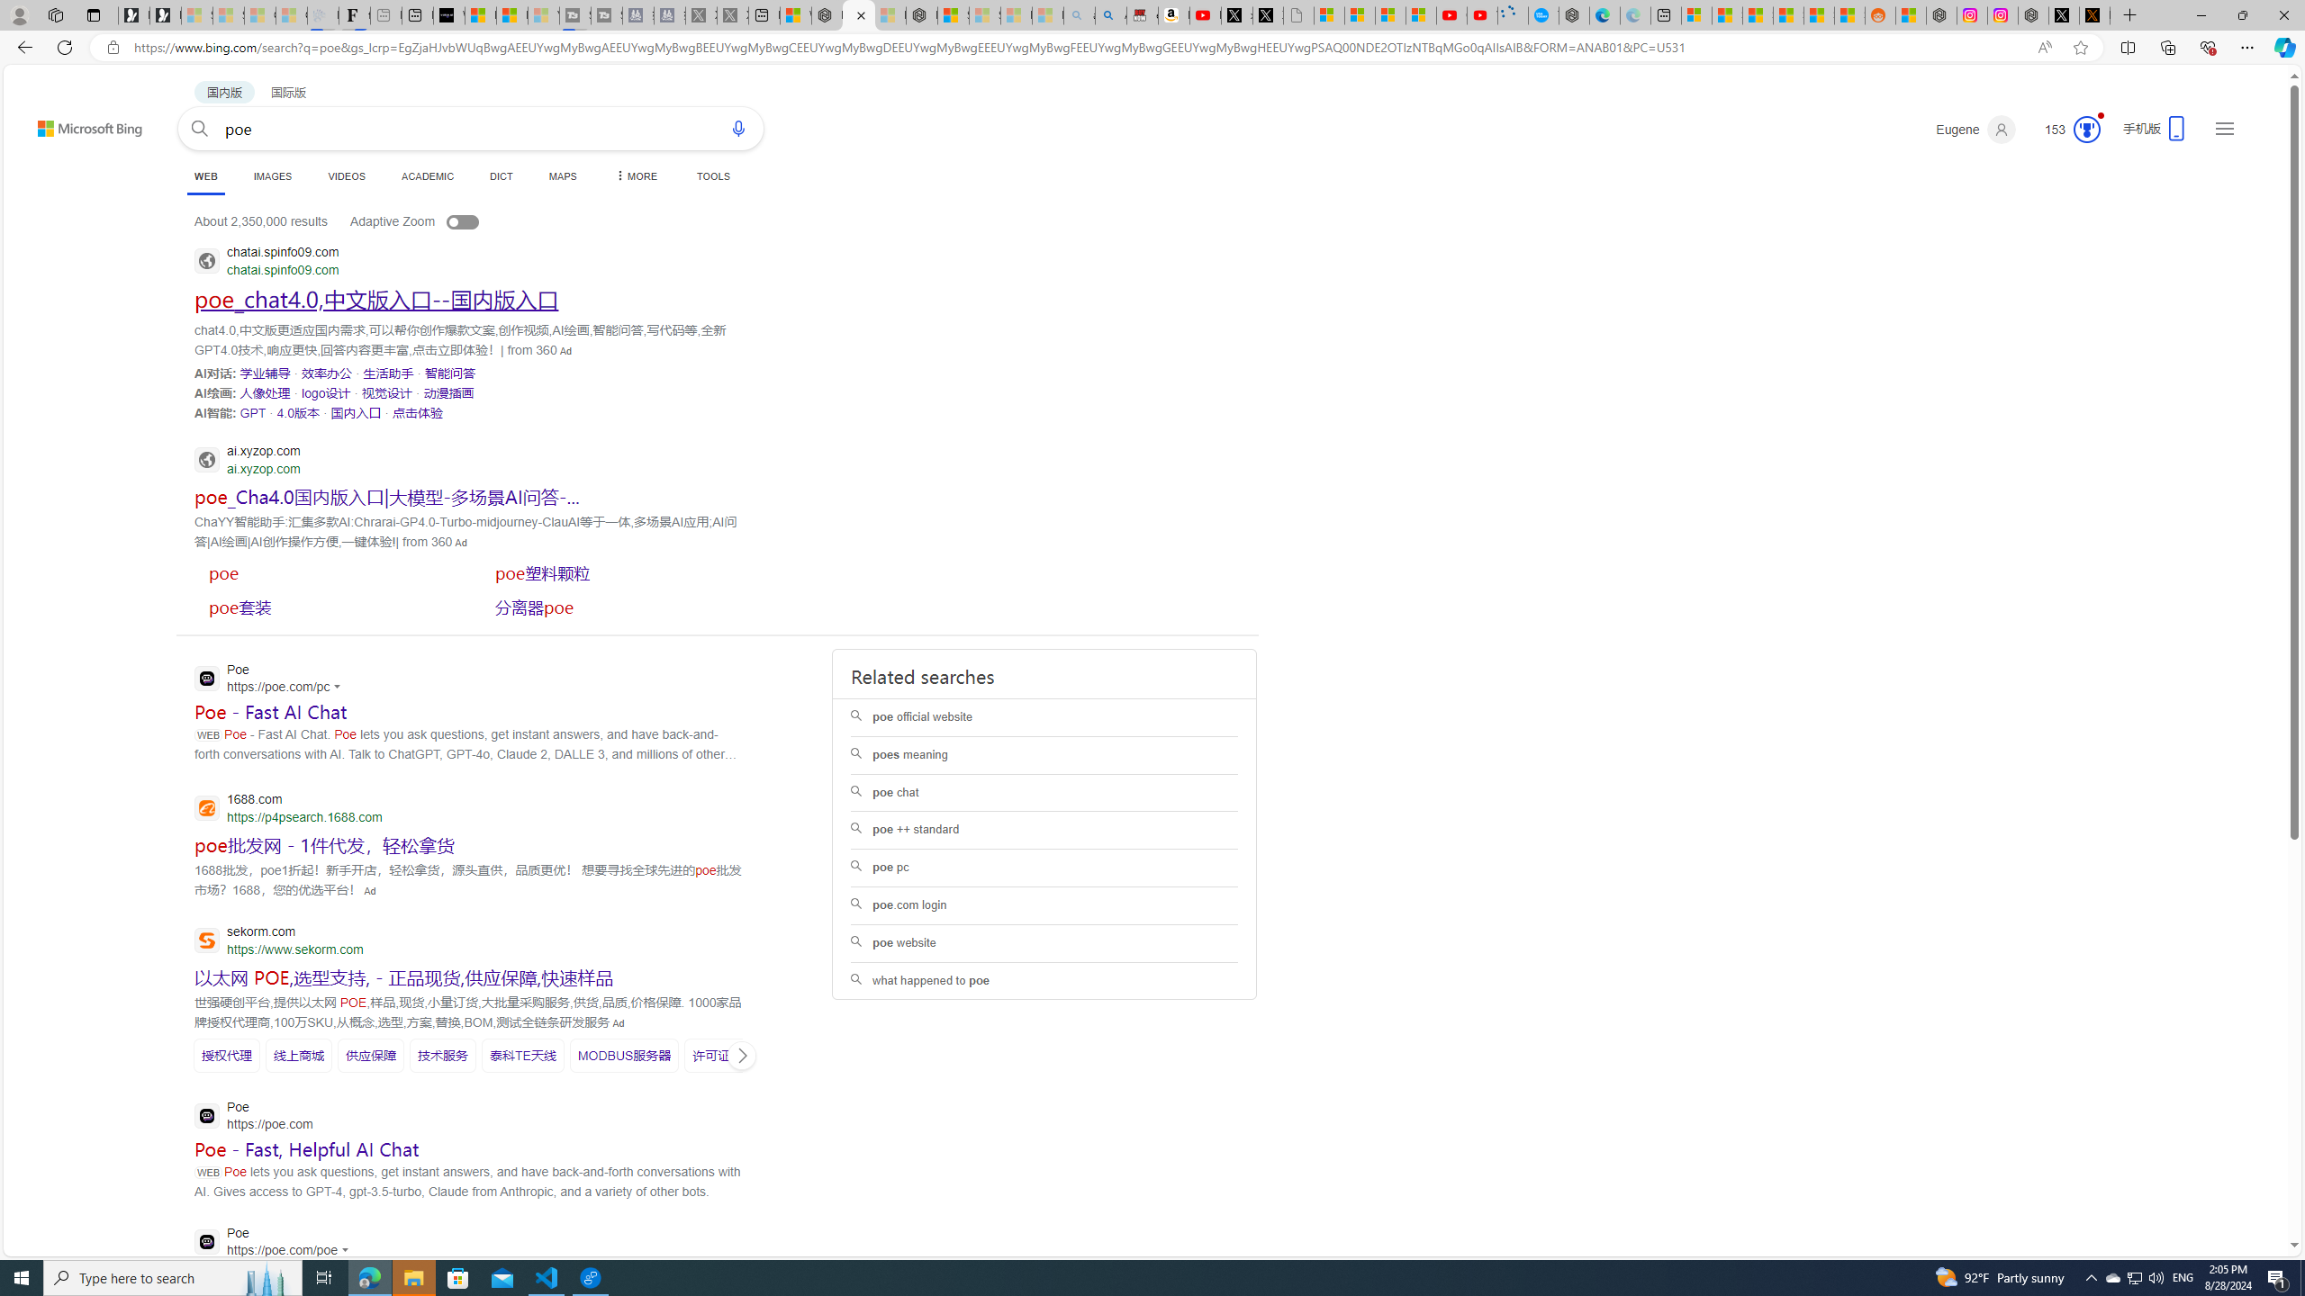 Image resolution: width=2305 pixels, height=1296 pixels. I want to click on AutomationID: mfa_root, so click(2226, 1192).